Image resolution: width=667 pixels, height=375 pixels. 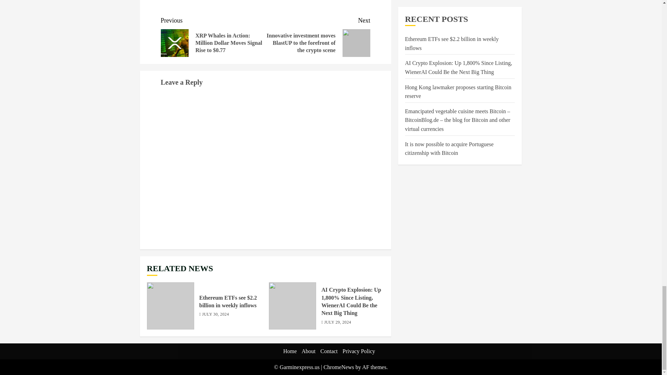 What do you see at coordinates (308, 351) in the screenshot?
I see `About` at bounding box center [308, 351].